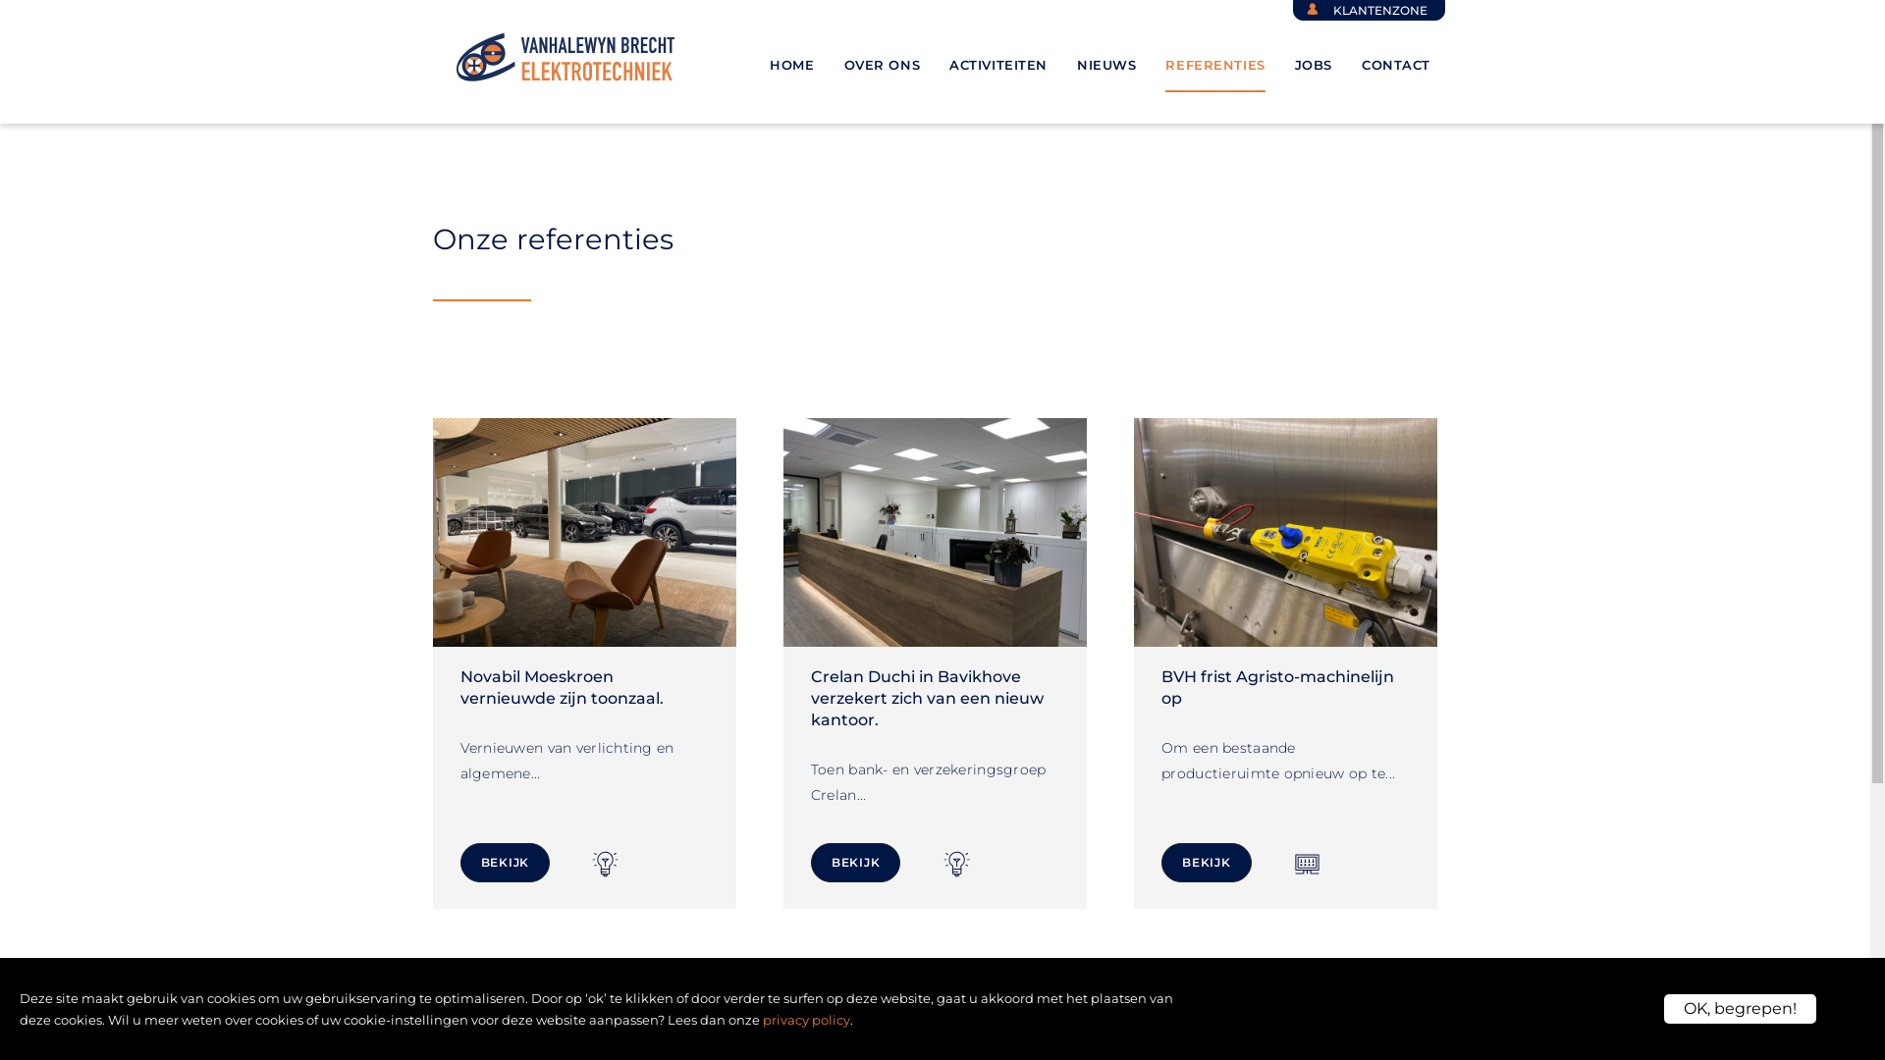 This screenshot has width=1885, height=1060. Describe the element at coordinates (1207, 863) in the screenshot. I see `BEKIJK` at that location.